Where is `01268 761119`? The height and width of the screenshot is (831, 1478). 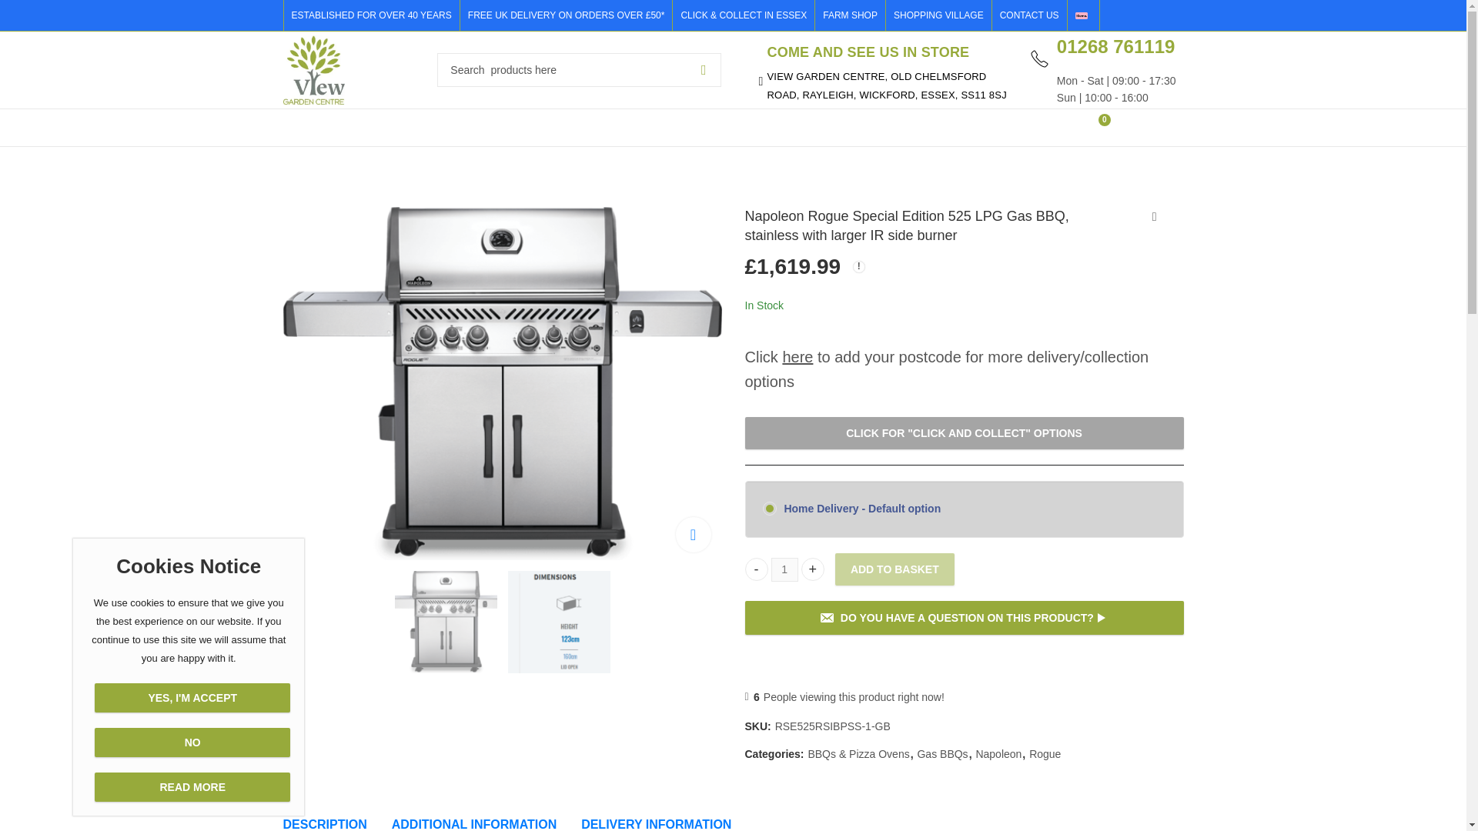
01268 761119 is located at coordinates (1115, 46).